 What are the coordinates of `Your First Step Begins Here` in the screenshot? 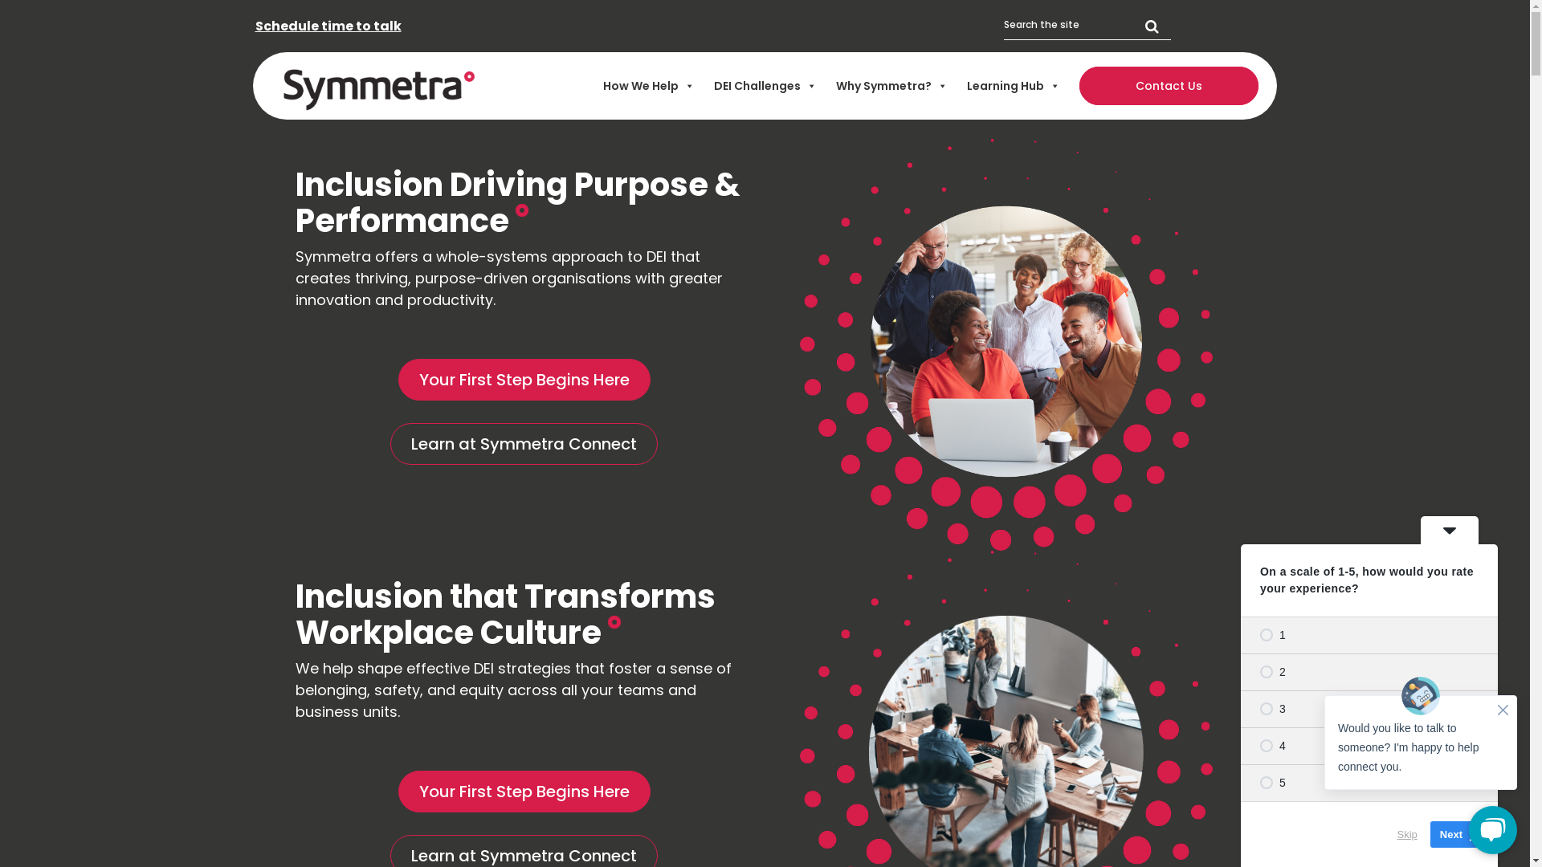 It's located at (524, 792).